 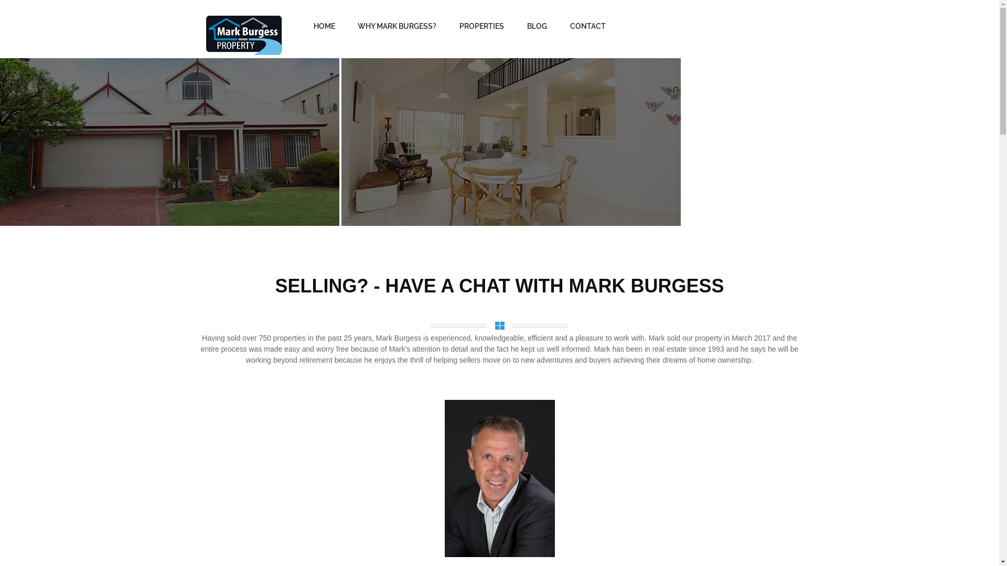 What do you see at coordinates (588, 26) in the screenshot?
I see `CONTACT` at bounding box center [588, 26].